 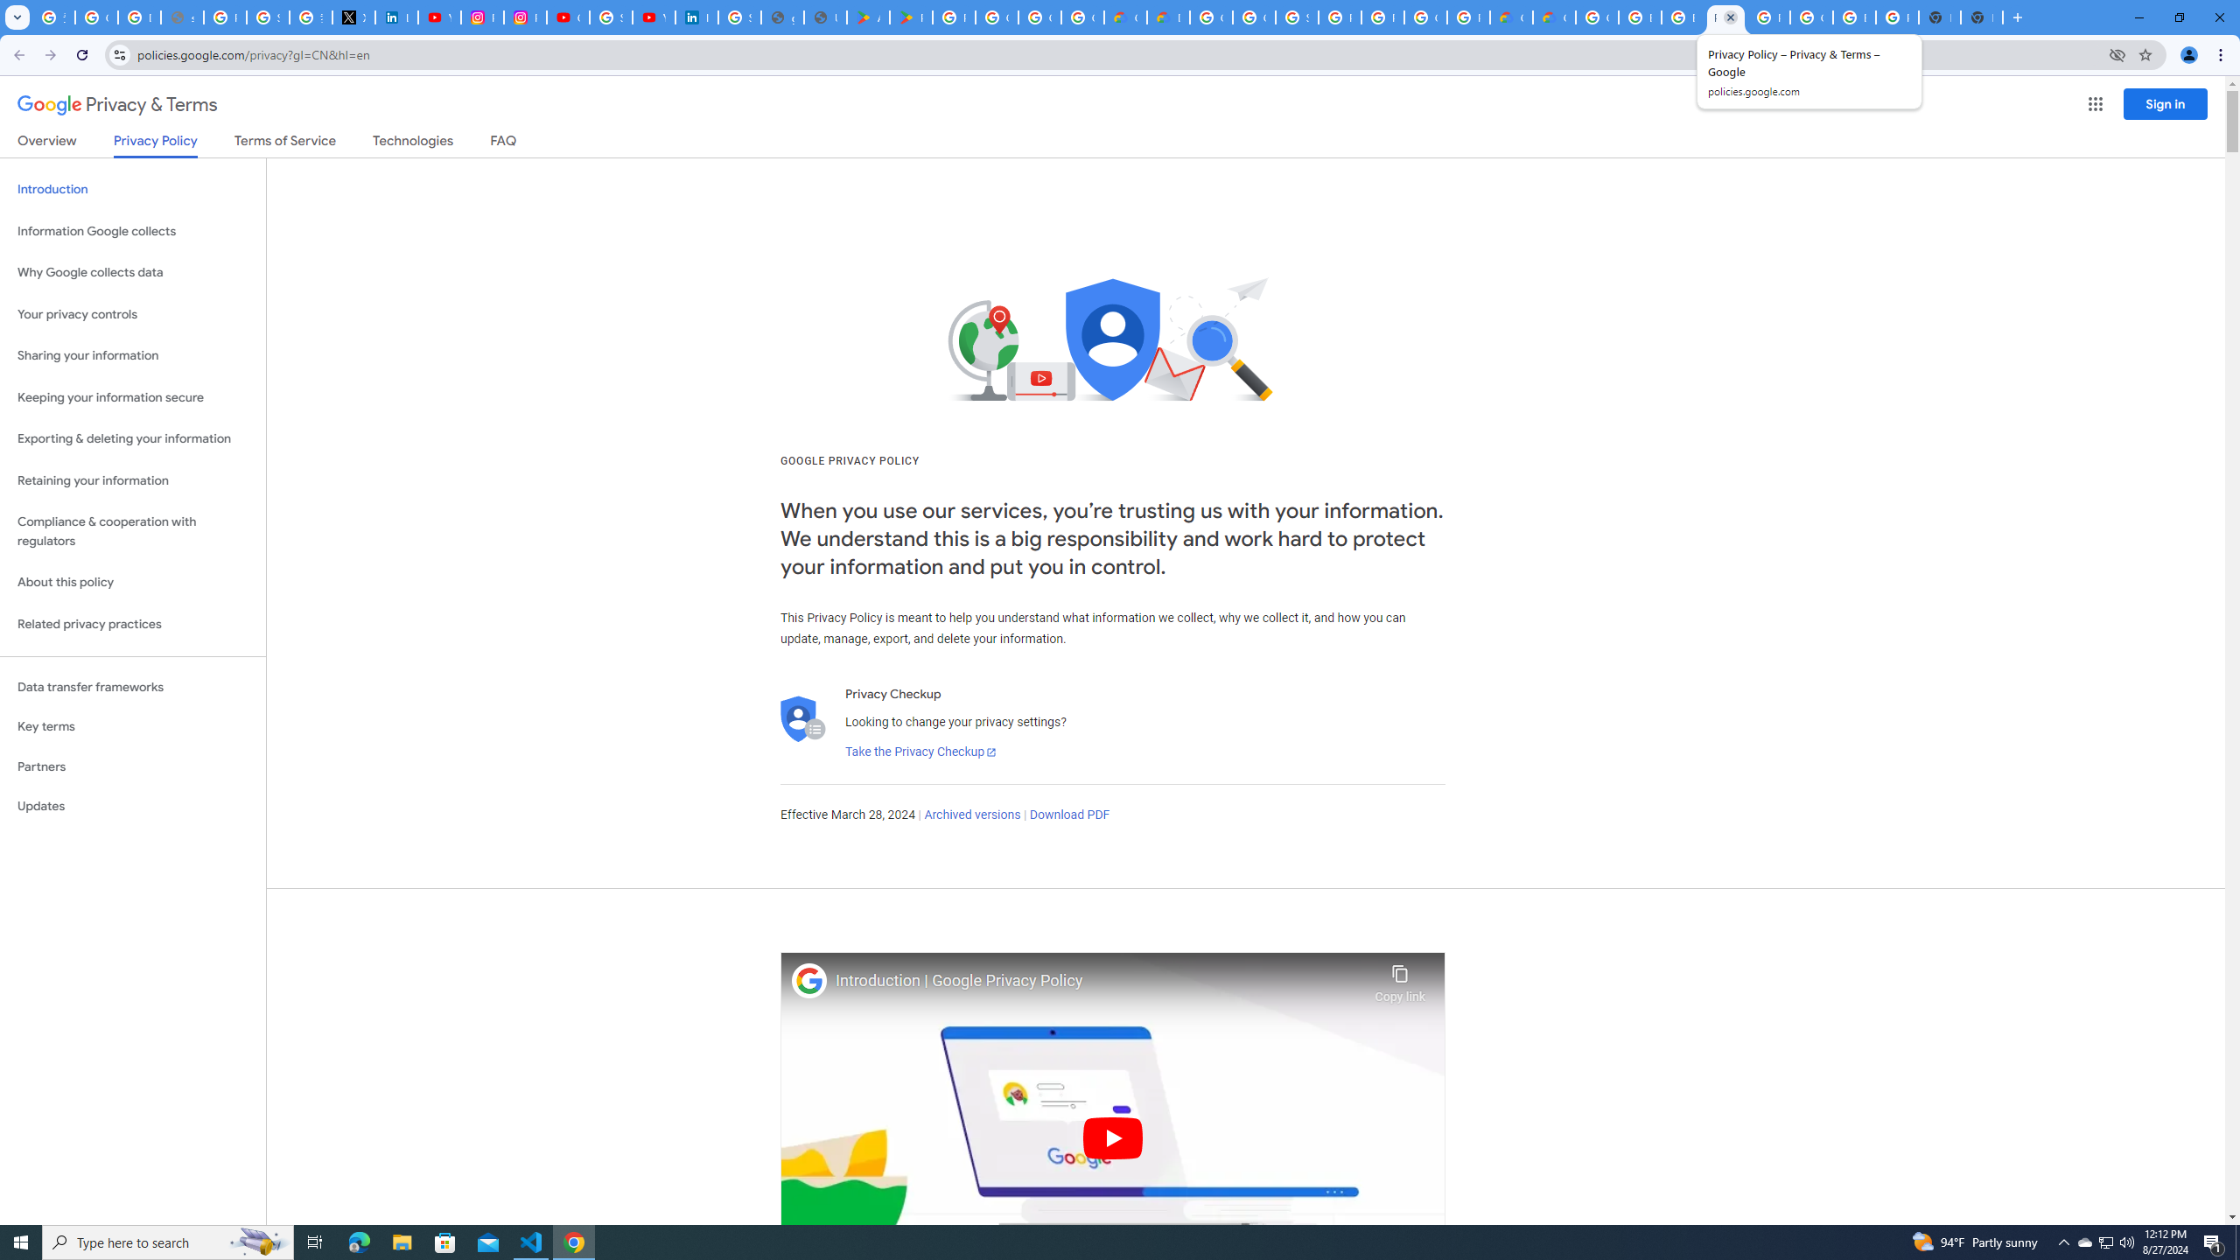 What do you see at coordinates (133, 397) in the screenshot?
I see `Keeping your information secure` at bounding box center [133, 397].